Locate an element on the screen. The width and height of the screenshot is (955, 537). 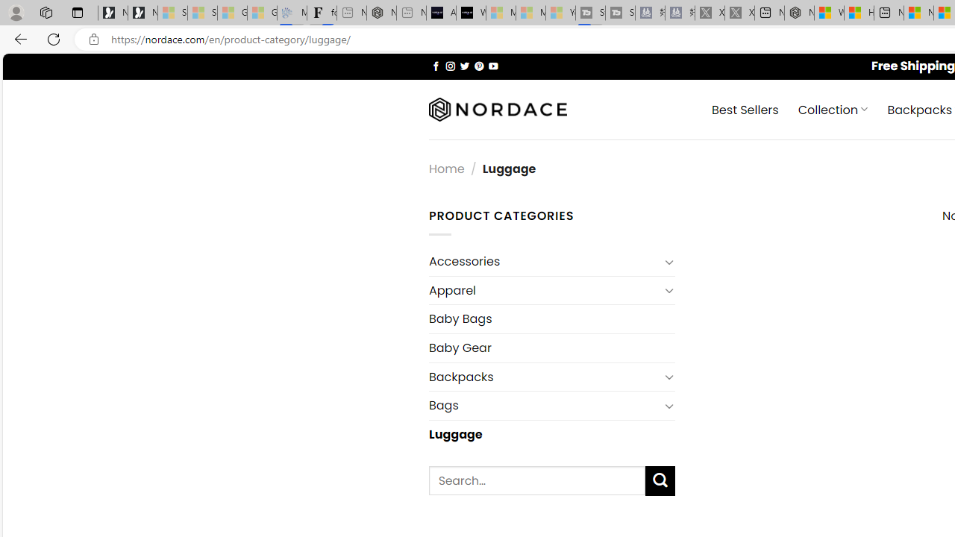
Newsletter Sign Up is located at coordinates (143, 13).